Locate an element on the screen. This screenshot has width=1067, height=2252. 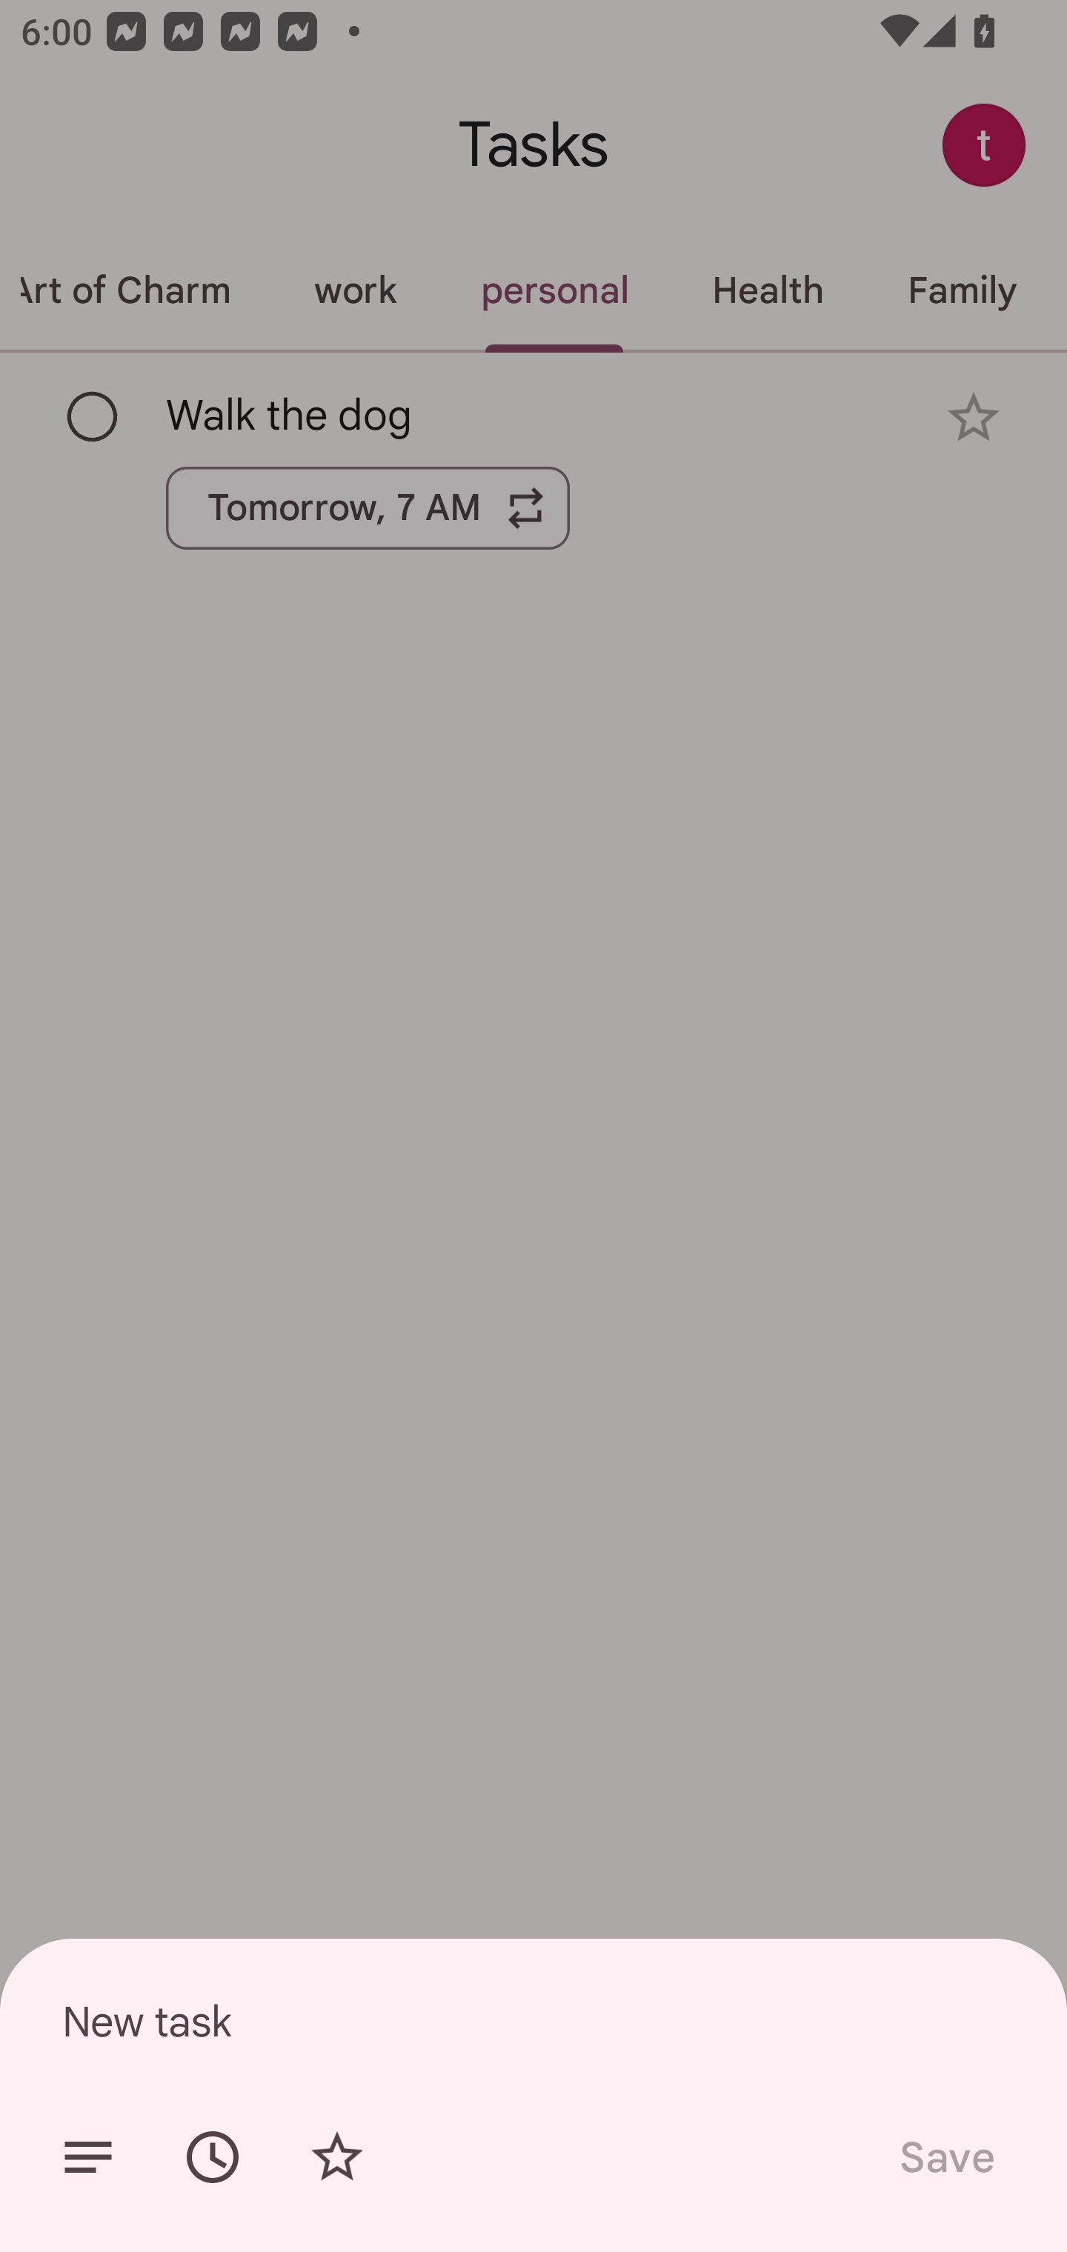
Save is located at coordinates (945, 2157).